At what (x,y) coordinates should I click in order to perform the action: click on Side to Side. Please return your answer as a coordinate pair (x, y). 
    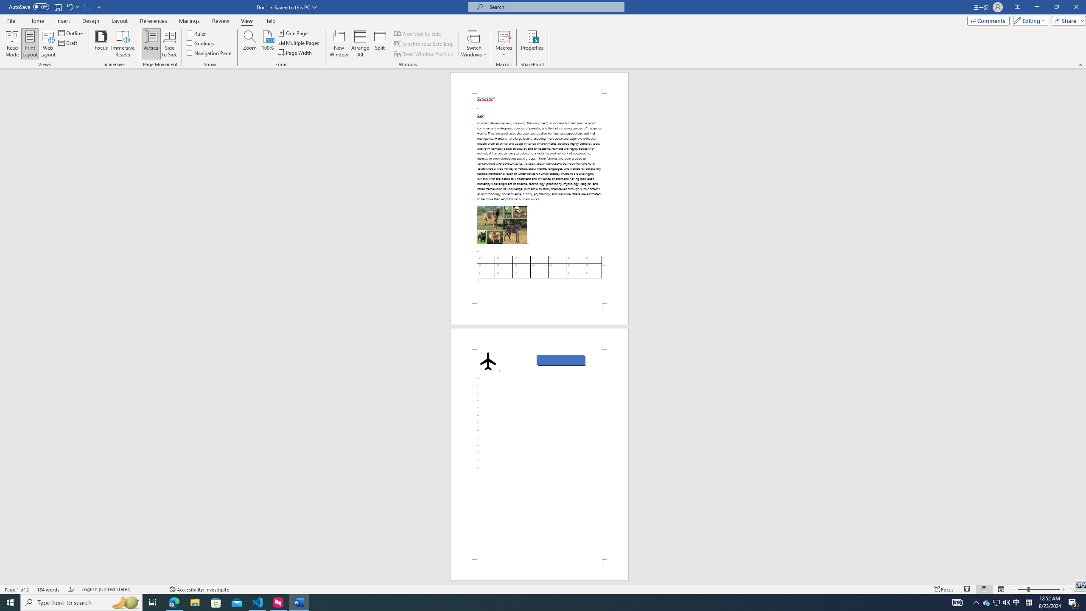
    Looking at the image, I should click on (169, 44).